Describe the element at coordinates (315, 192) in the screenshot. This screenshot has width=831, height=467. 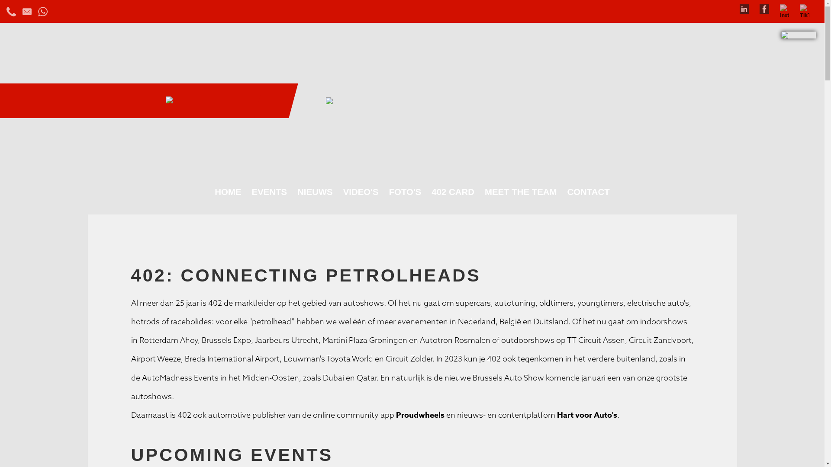
I see `NIEUWS` at that location.